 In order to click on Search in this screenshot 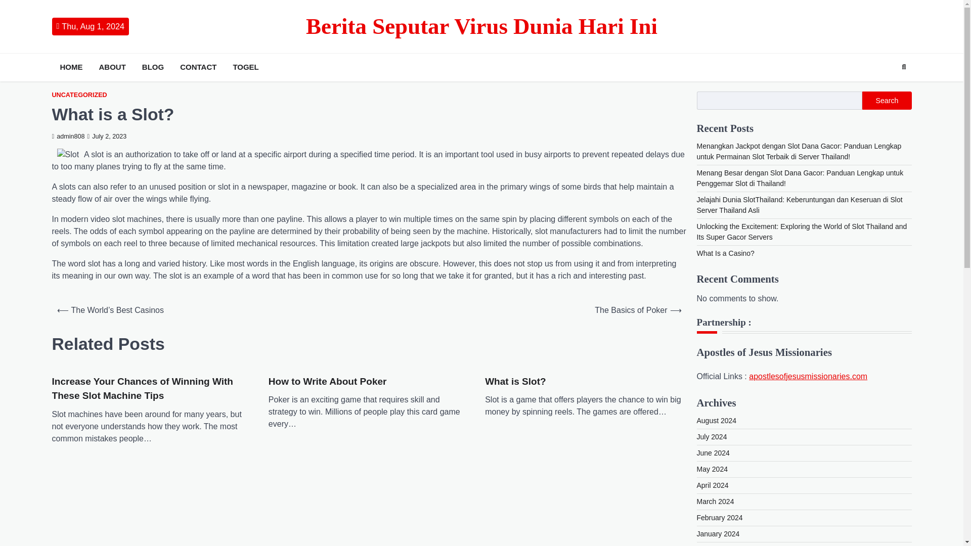, I will do `click(887, 101)`.